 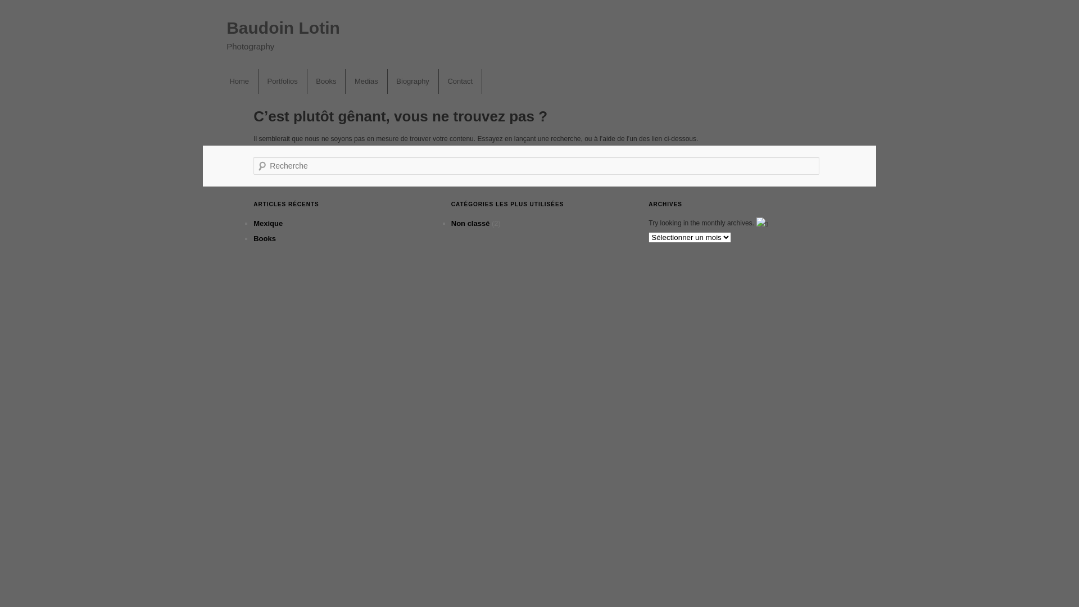 I want to click on Recherche, so click(x=21, y=6).